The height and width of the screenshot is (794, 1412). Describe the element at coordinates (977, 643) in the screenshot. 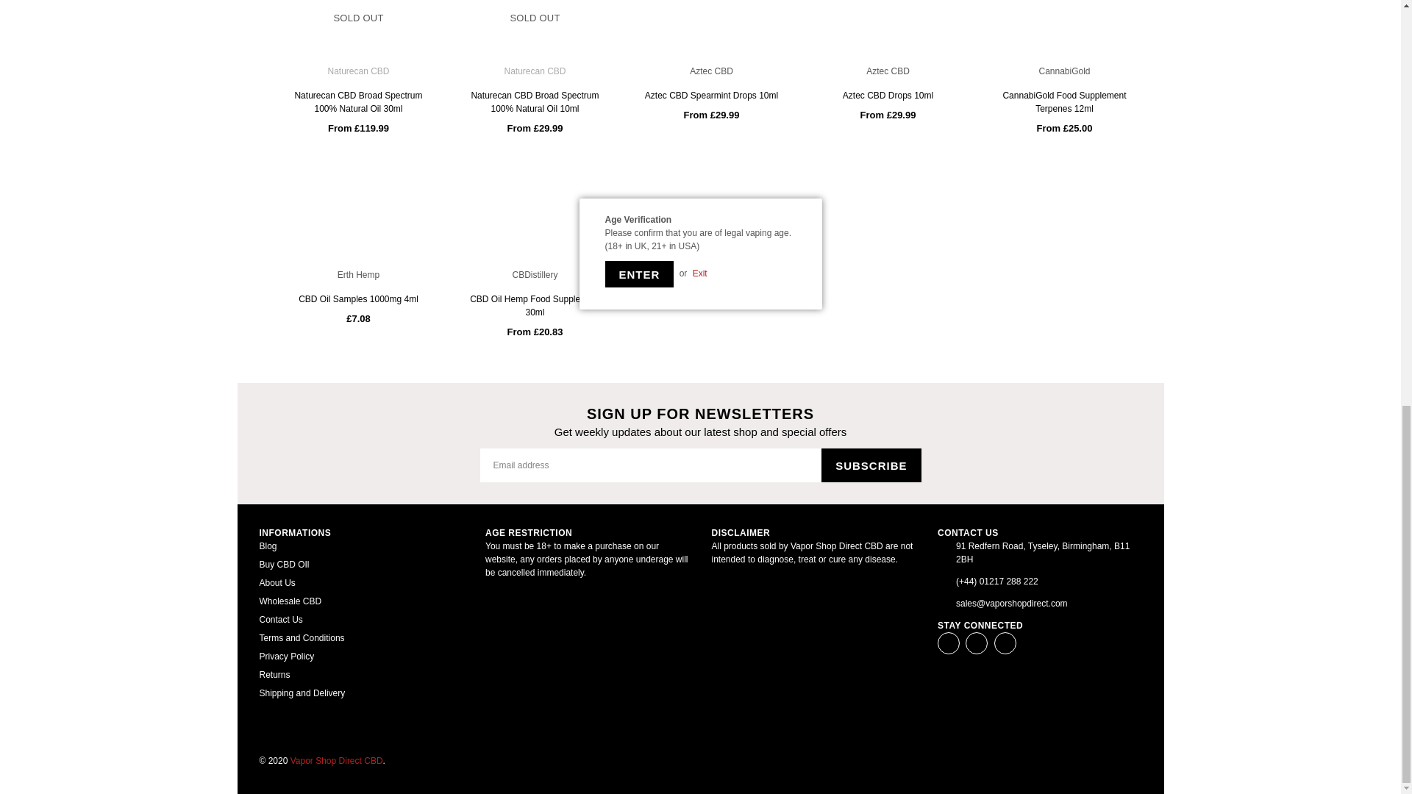

I see `Vapor Shop Direct CBD on Twitter` at that location.